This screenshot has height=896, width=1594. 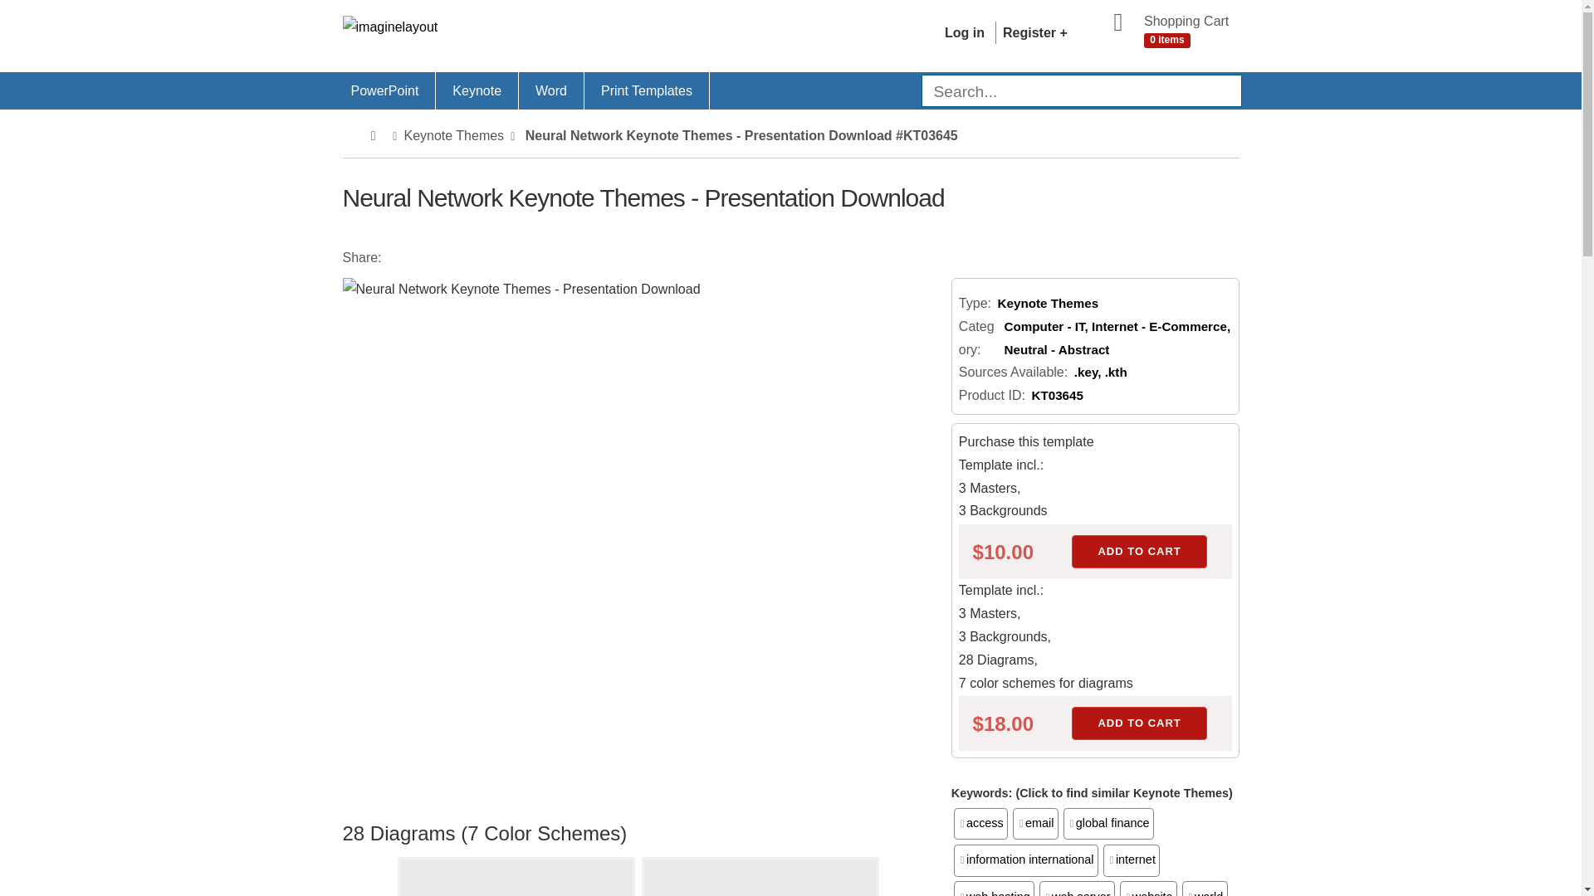 I want to click on Keynote, so click(x=477, y=90).